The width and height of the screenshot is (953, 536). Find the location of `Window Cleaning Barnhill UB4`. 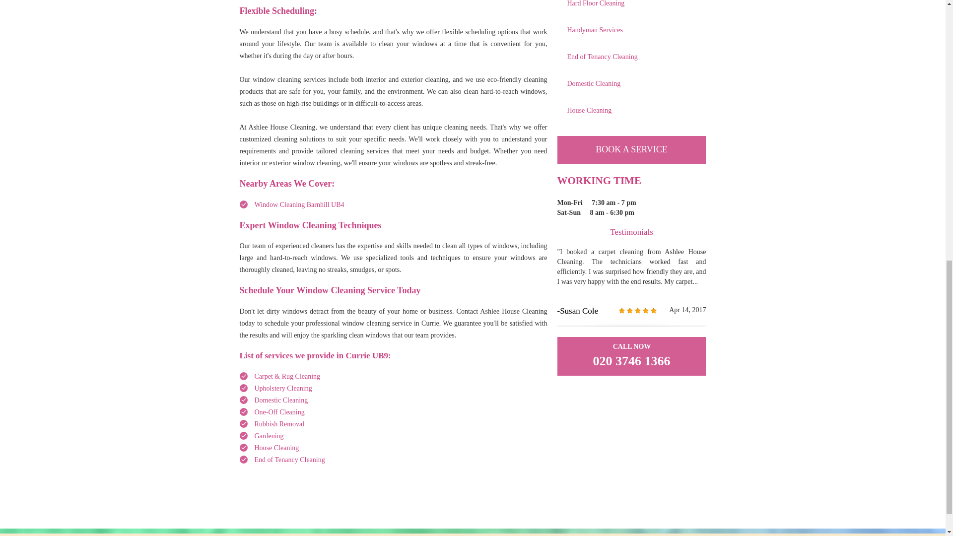

Window Cleaning Barnhill UB4 is located at coordinates (299, 204).